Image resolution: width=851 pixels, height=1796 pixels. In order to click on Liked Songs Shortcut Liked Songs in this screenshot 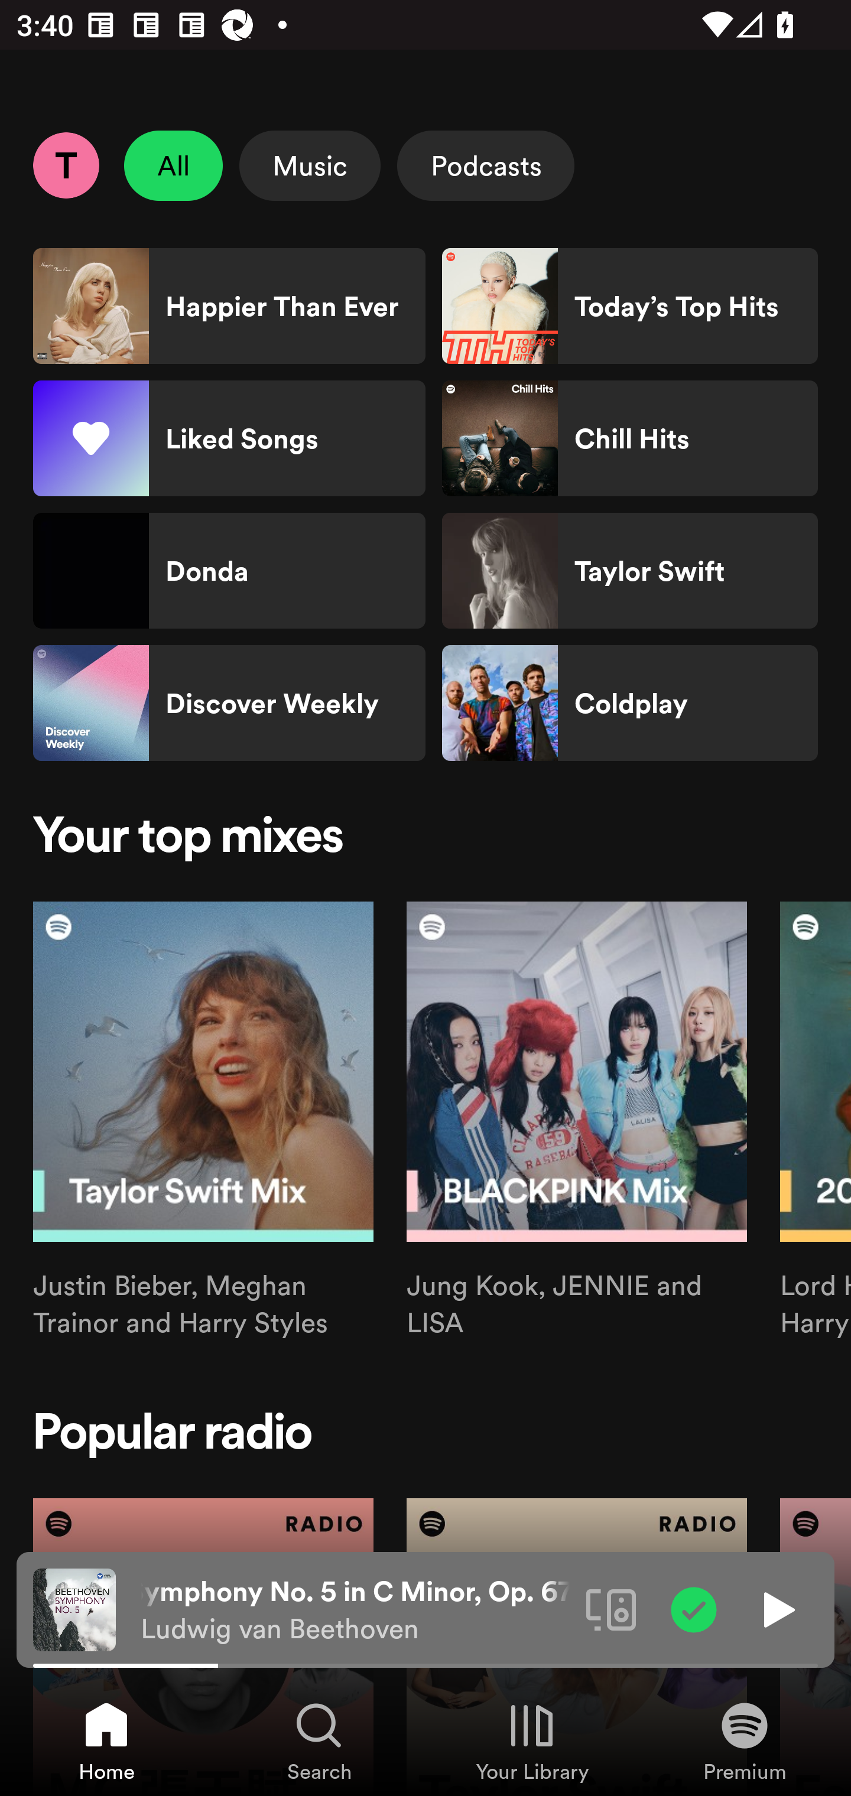, I will do `click(229, 438)`.